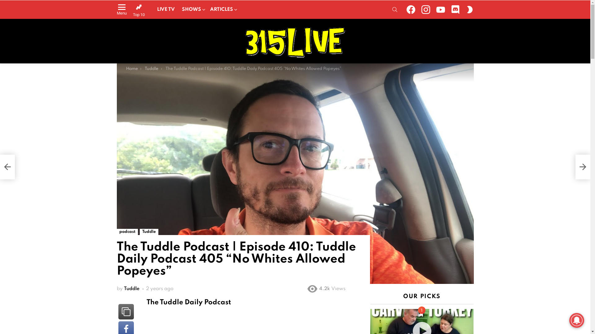  What do you see at coordinates (132, 289) in the screenshot?
I see `Tuddle` at bounding box center [132, 289].